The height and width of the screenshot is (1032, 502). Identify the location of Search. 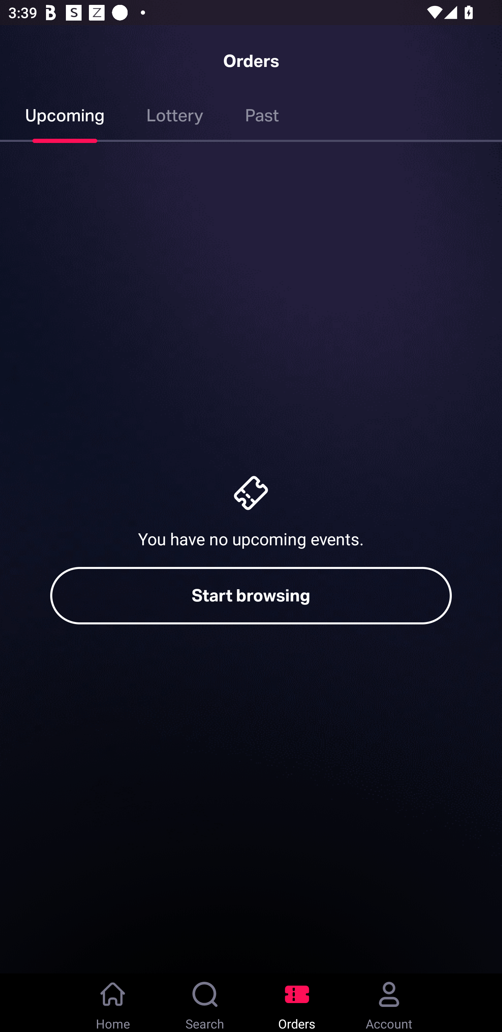
(205, 1003).